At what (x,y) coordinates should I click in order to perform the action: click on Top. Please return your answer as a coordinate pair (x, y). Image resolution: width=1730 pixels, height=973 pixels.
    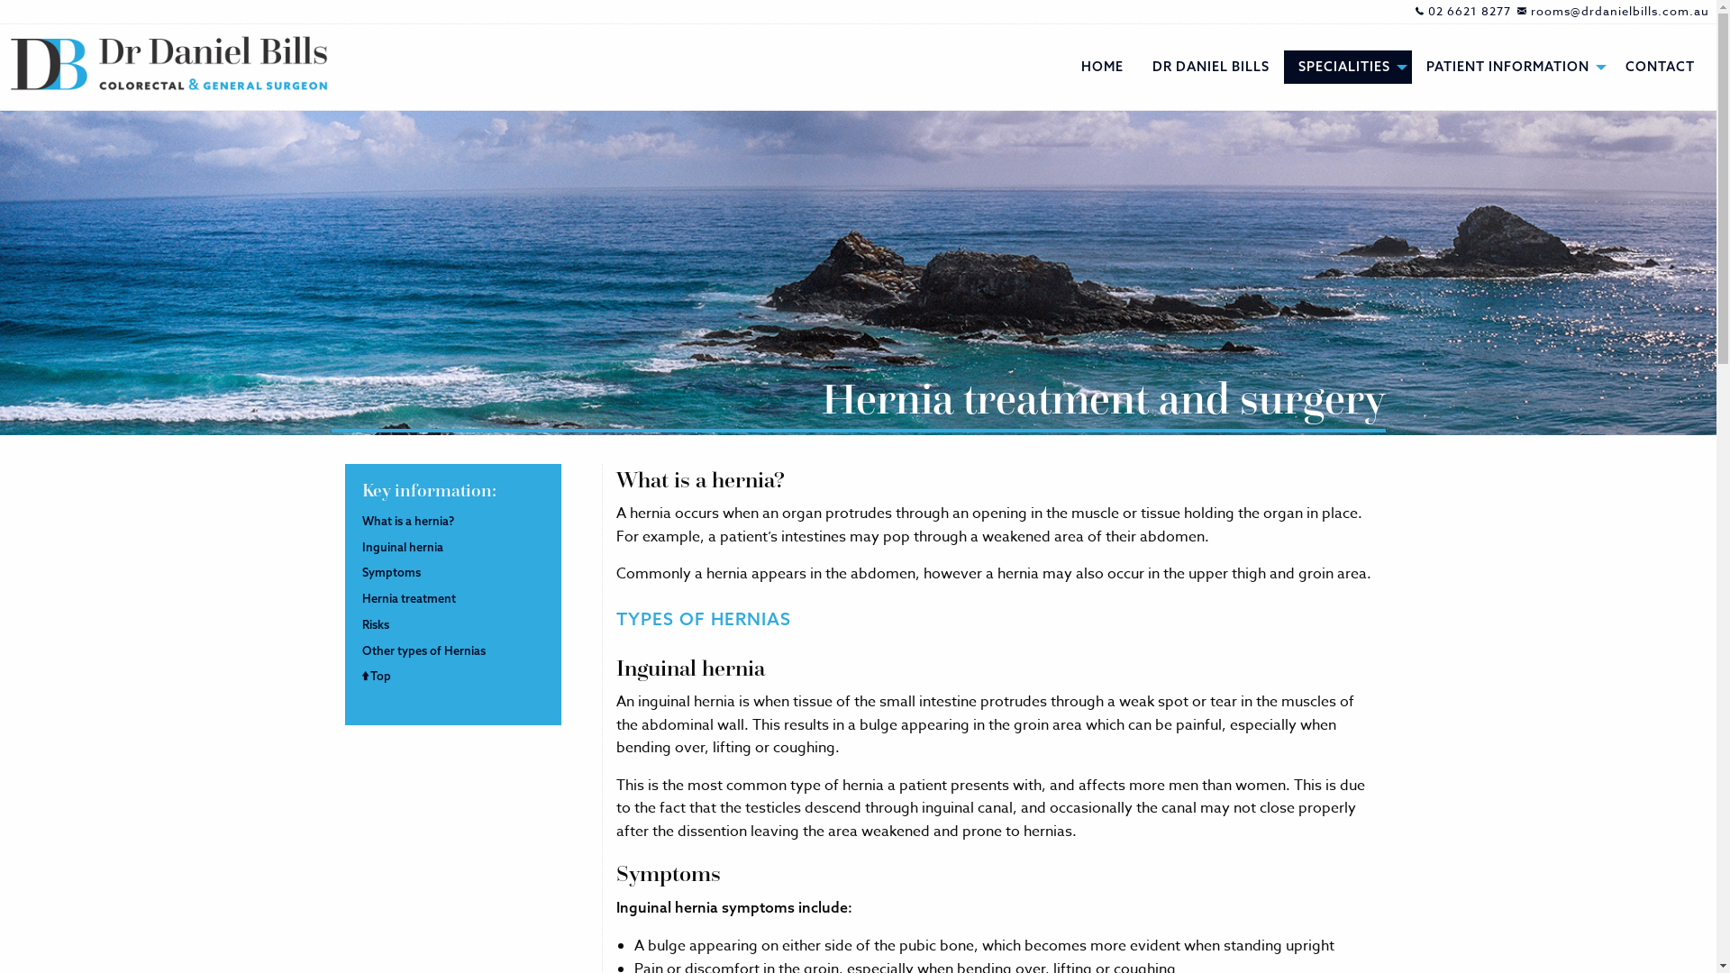
    Looking at the image, I should click on (377, 676).